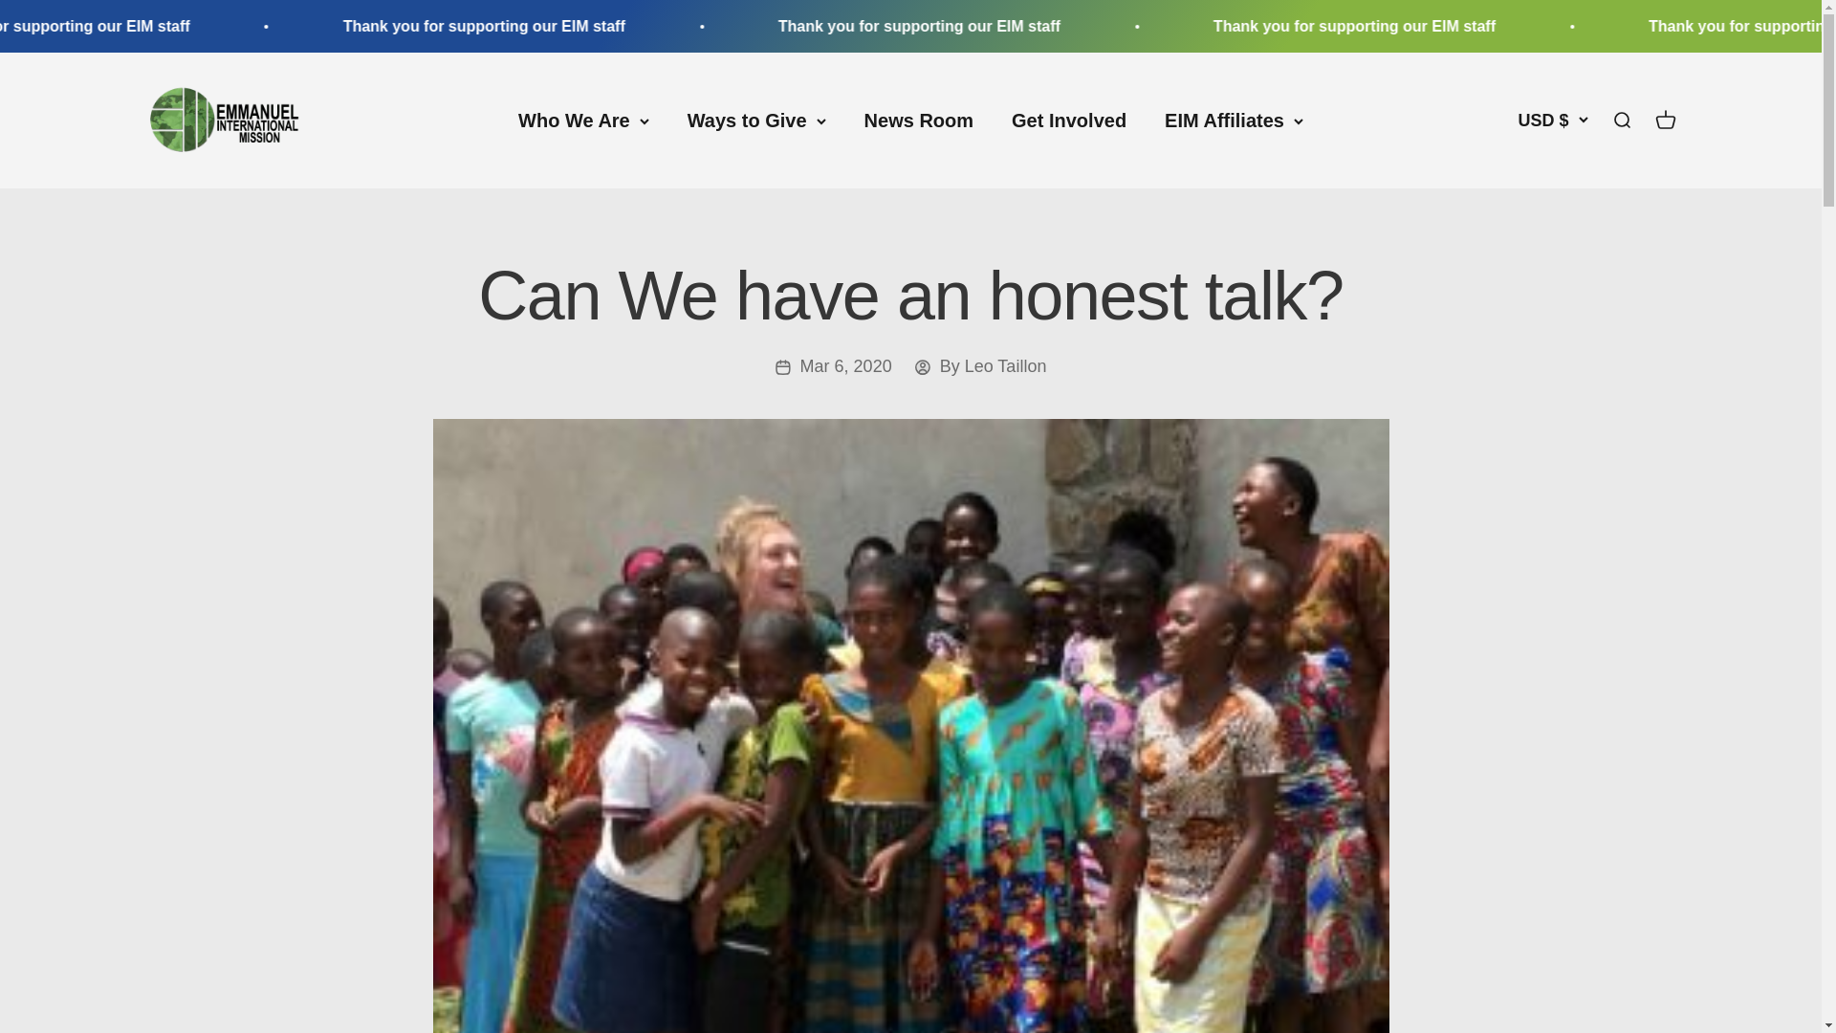  What do you see at coordinates (1664, 121) in the screenshot?
I see `Get Involved` at bounding box center [1664, 121].